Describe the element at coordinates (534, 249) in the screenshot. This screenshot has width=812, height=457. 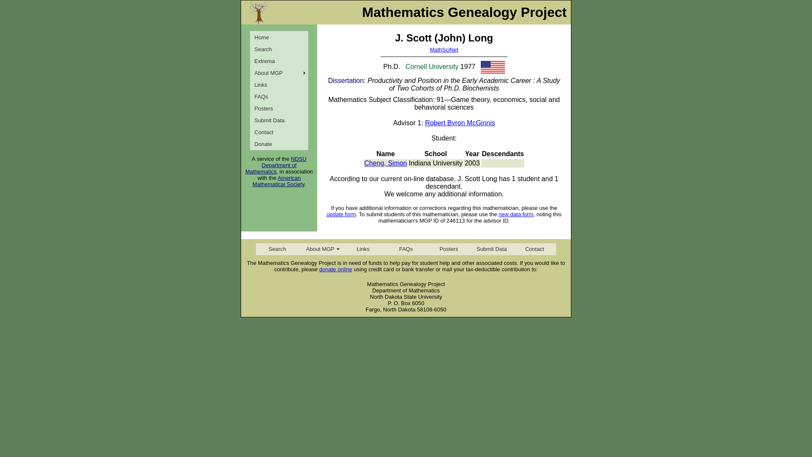
I see `Contact` at that location.